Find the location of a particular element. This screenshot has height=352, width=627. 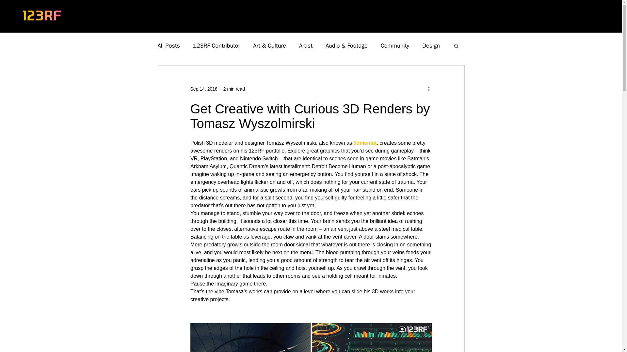

3dmentat is located at coordinates (365, 143).